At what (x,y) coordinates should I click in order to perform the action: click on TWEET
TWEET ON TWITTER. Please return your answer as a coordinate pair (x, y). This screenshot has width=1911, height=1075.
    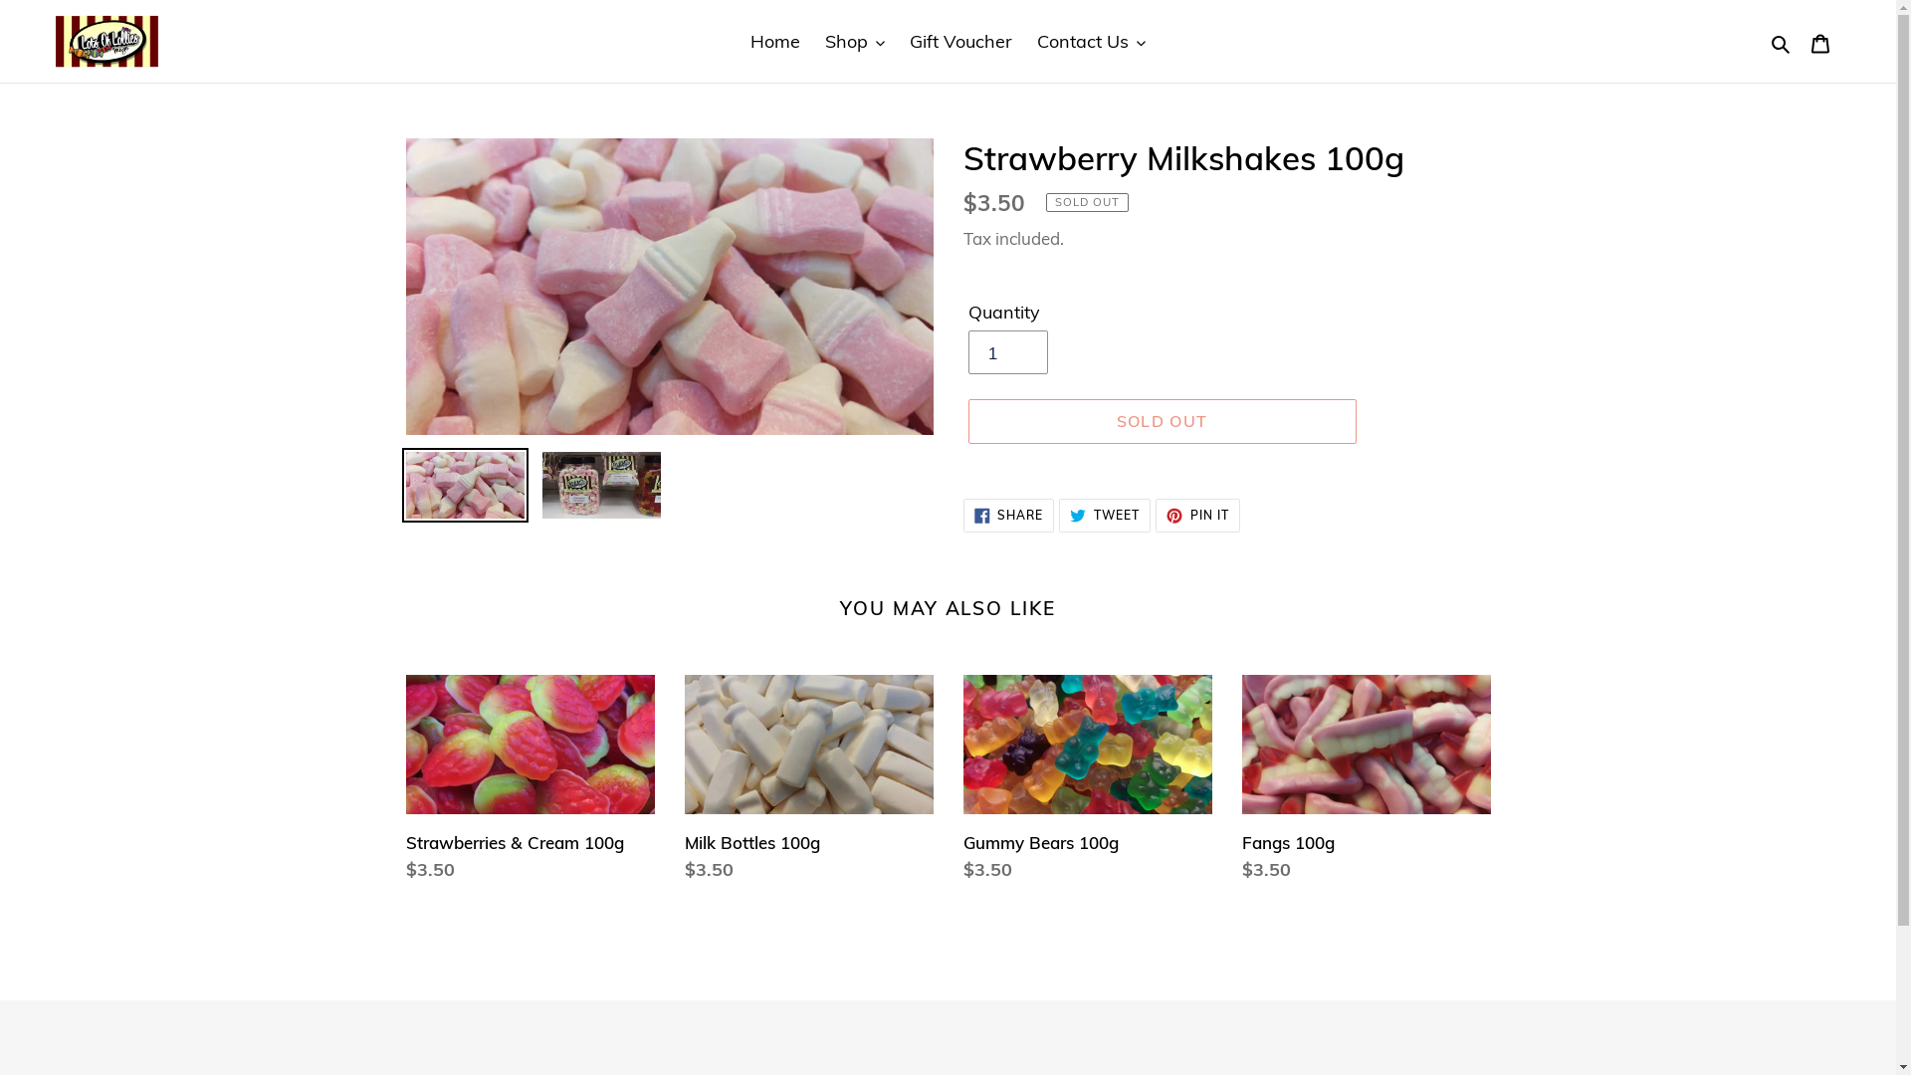
    Looking at the image, I should click on (1105, 516).